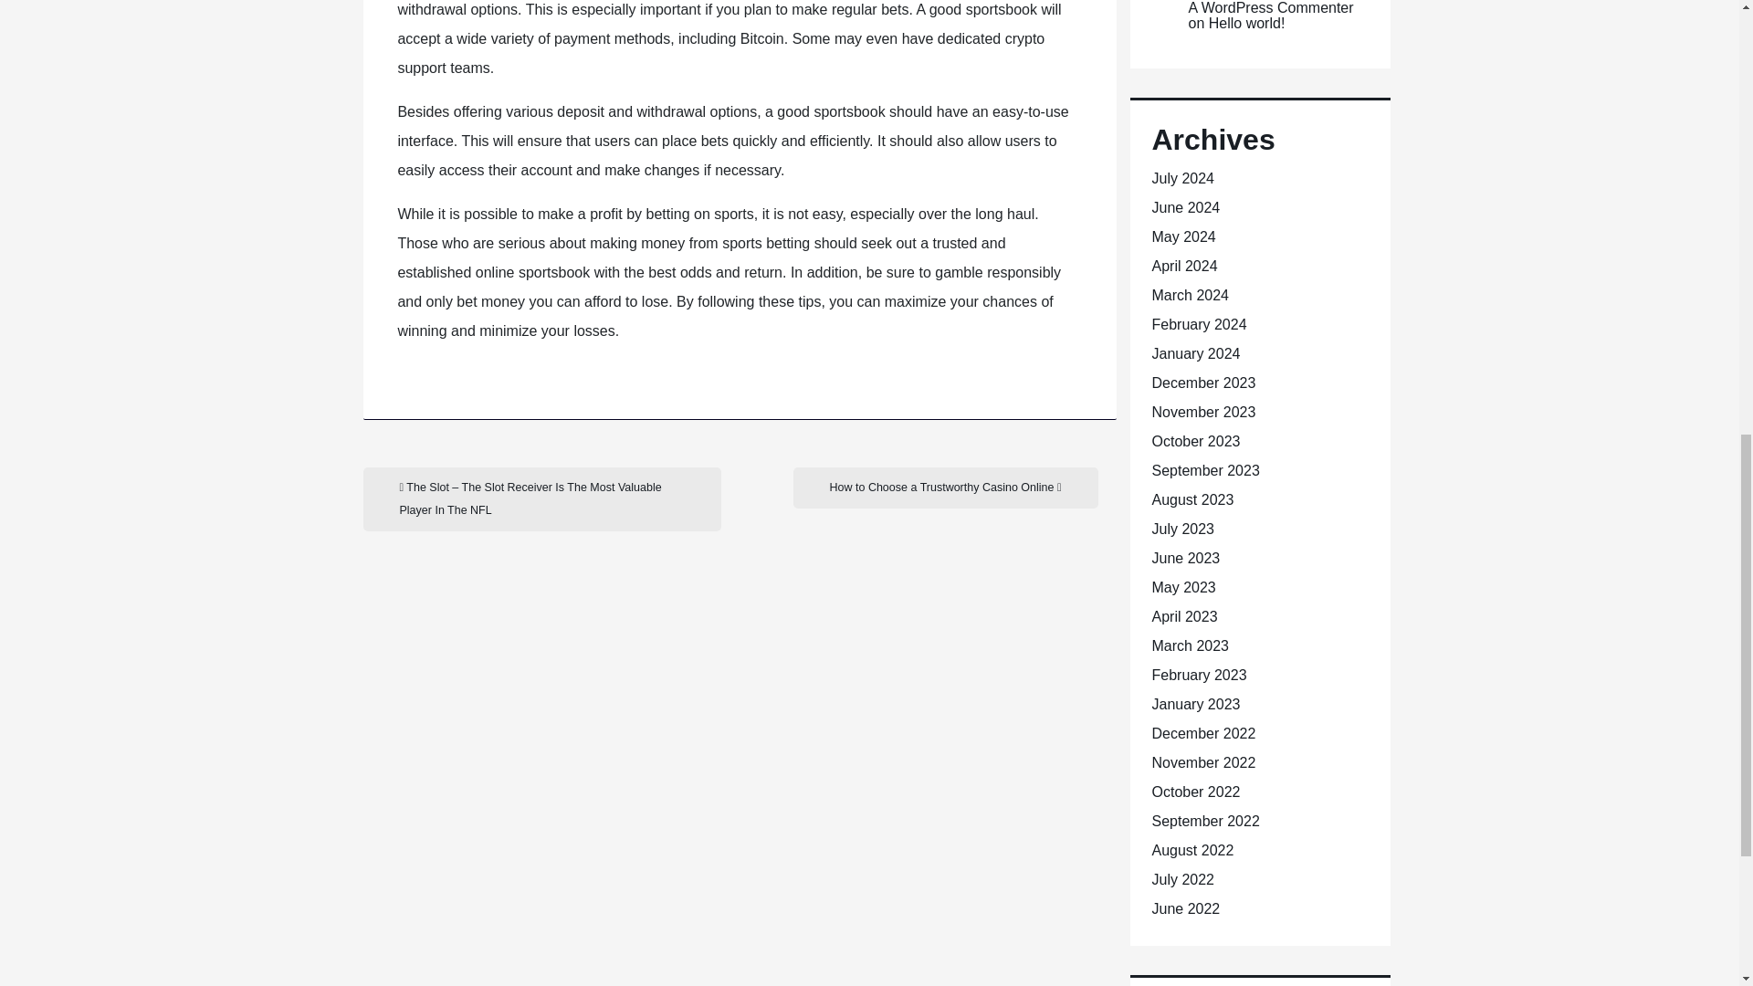 The height and width of the screenshot is (986, 1753). What do you see at coordinates (1203, 383) in the screenshot?
I see `December 2023` at bounding box center [1203, 383].